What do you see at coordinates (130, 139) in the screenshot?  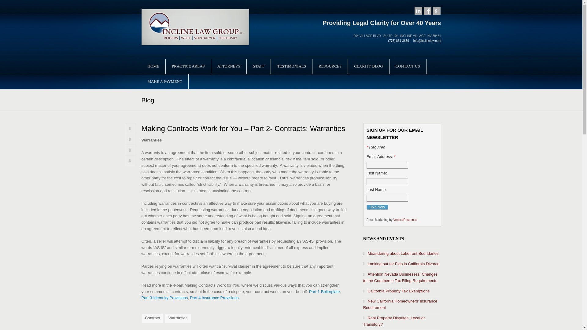 I see `Share on Facebook` at bounding box center [130, 139].